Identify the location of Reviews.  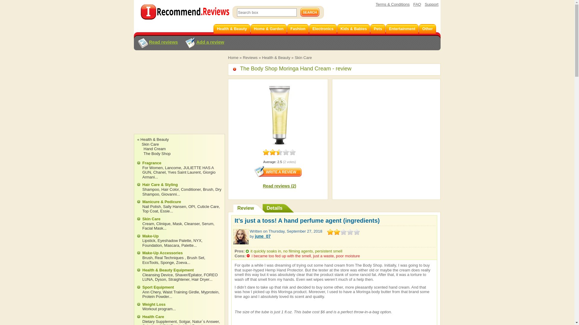
(250, 57).